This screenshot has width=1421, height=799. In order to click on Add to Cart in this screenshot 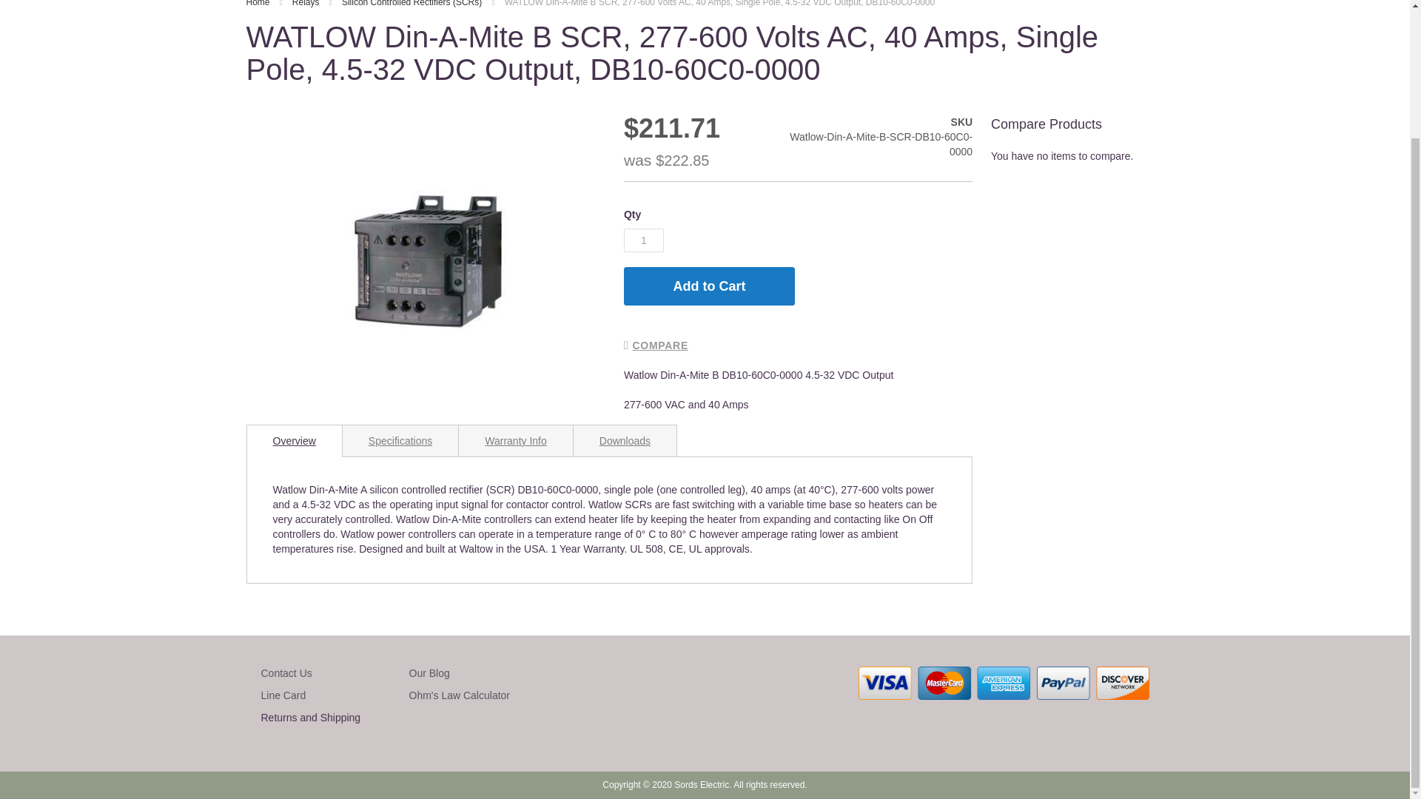, I will do `click(709, 286)`.